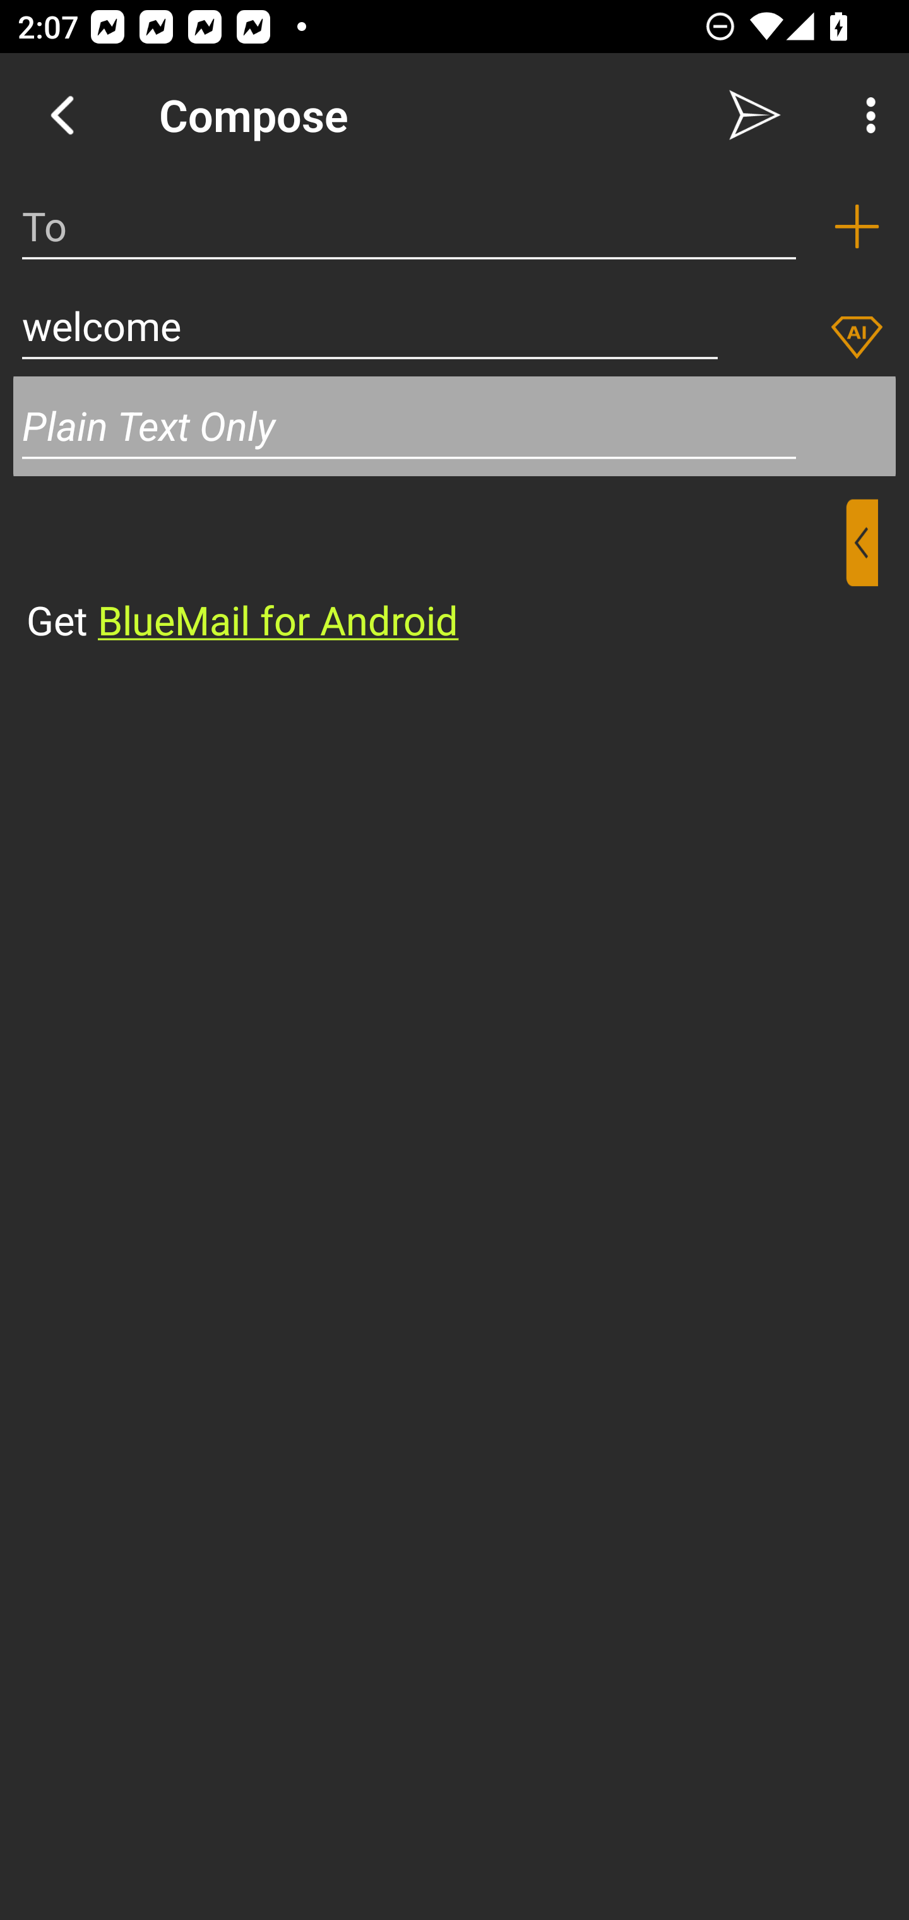 This screenshot has width=909, height=1920. I want to click on Send, so click(755, 115).